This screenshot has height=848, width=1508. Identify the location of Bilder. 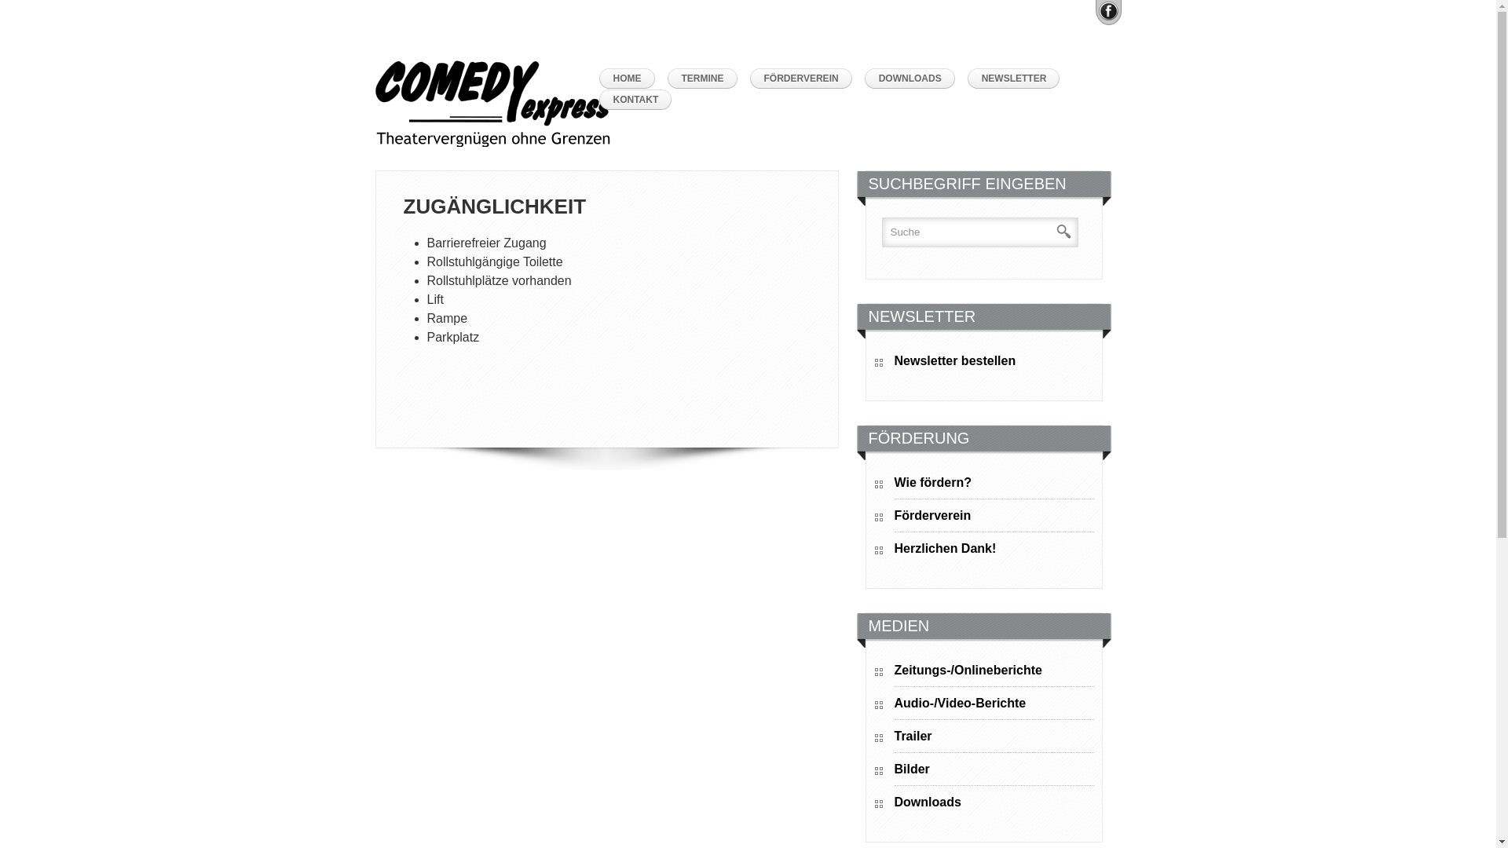
(994, 773).